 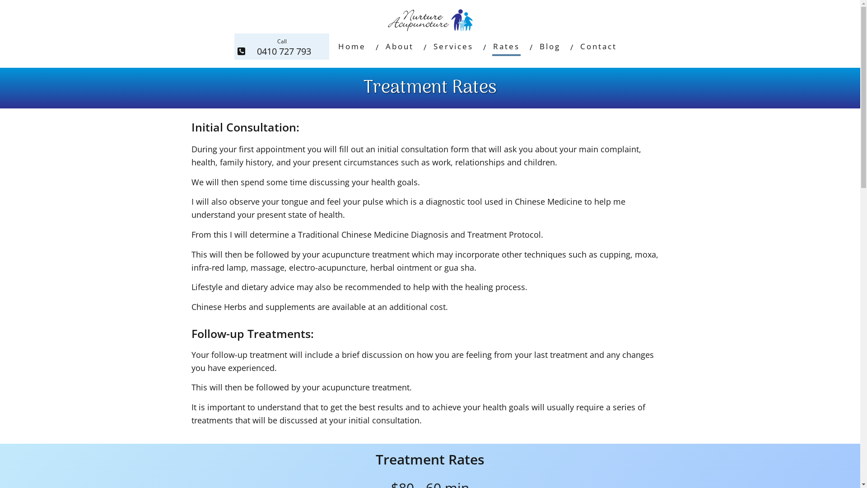 I want to click on Home, so click(x=352, y=47).